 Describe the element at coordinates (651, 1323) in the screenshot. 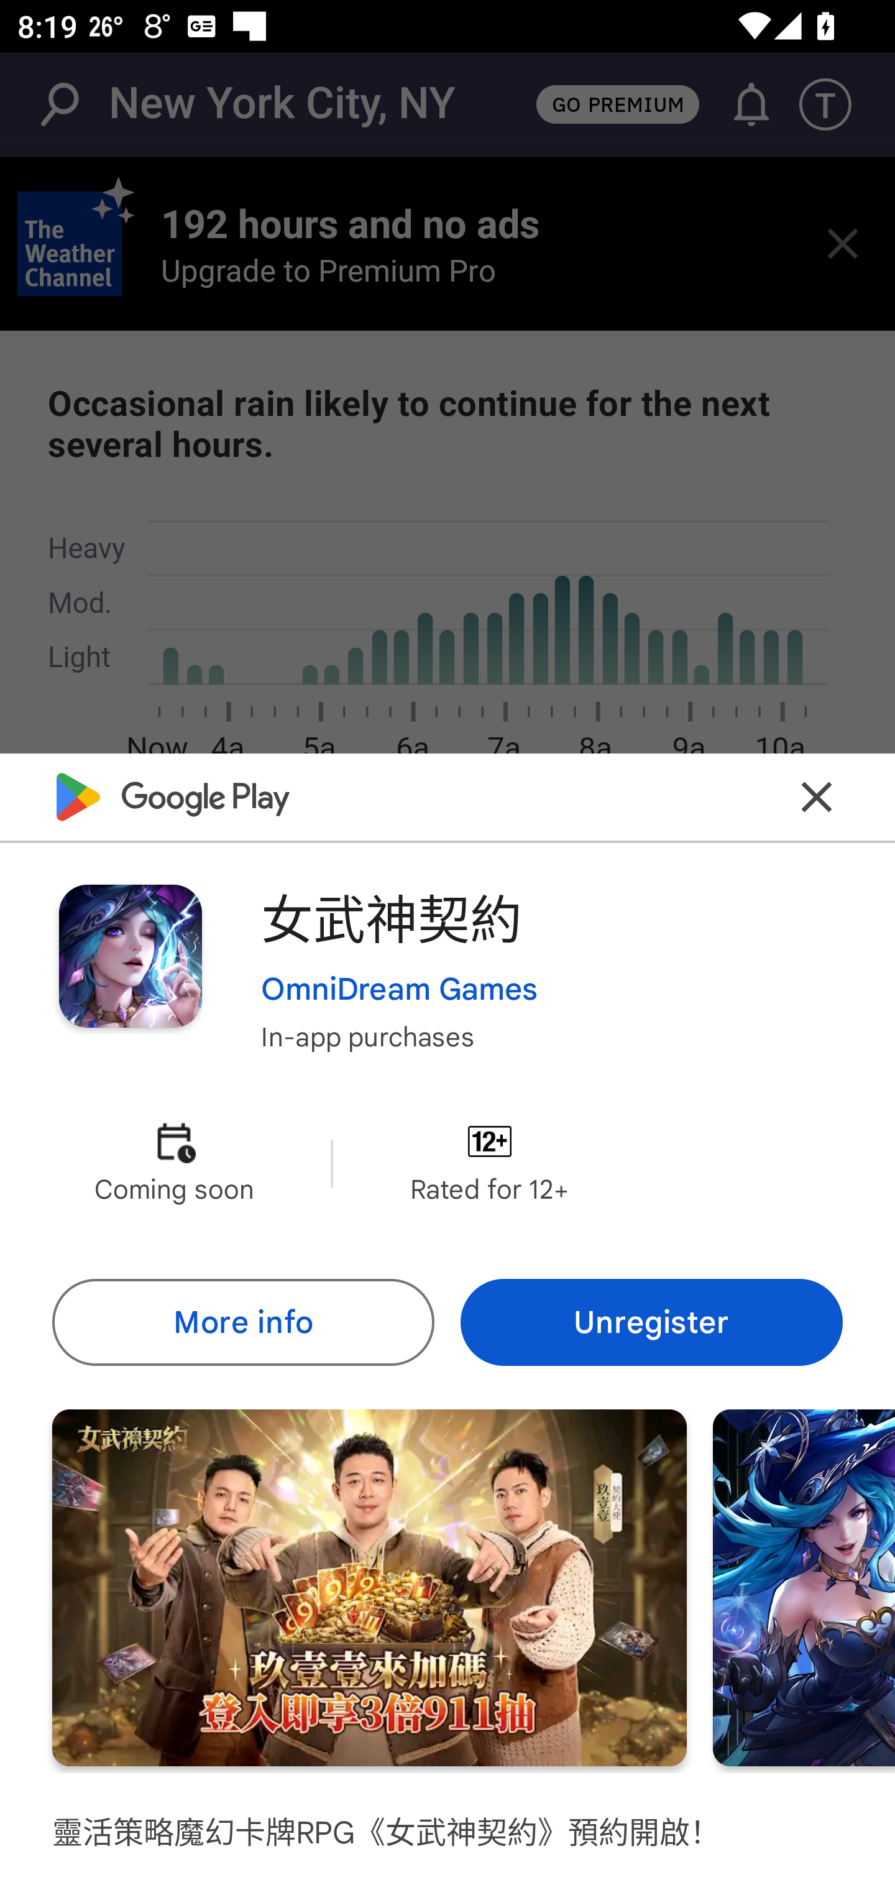

I see `Unregister` at that location.